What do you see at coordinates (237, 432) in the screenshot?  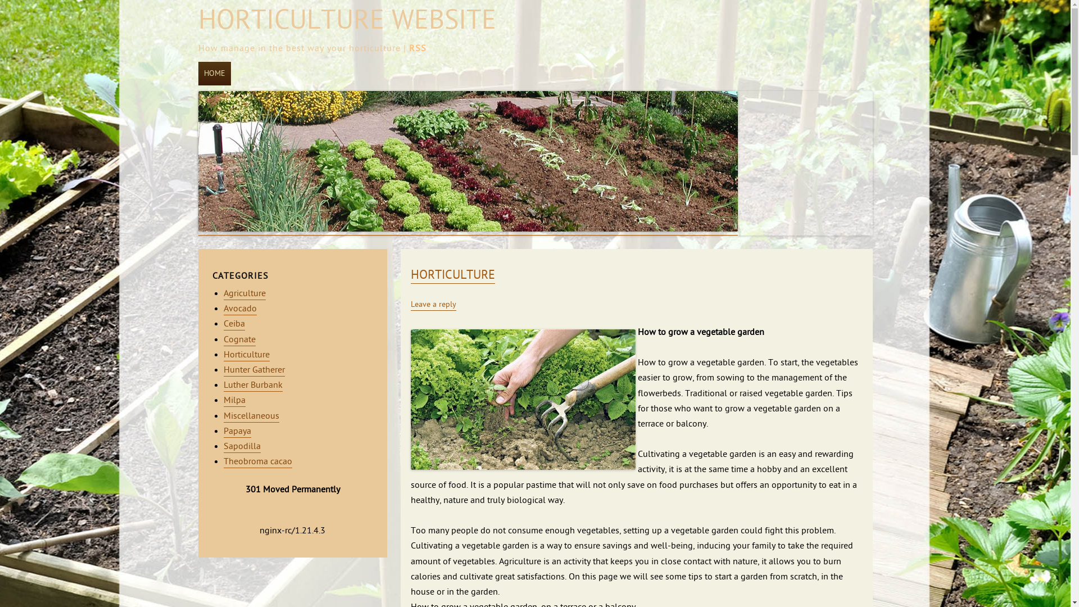 I see `Papaya` at bounding box center [237, 432].